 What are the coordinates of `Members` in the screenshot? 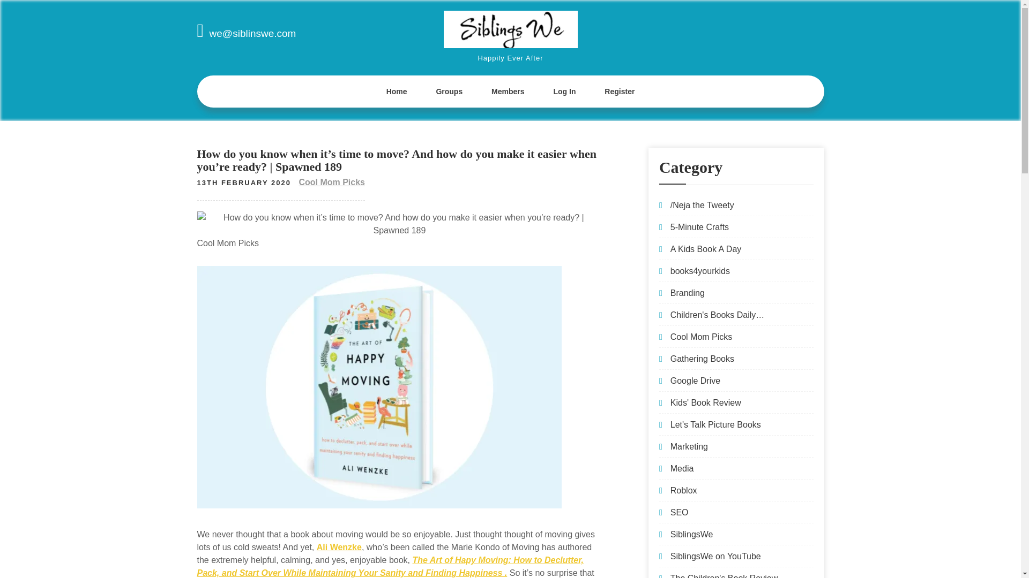 It's located at (508, 91).